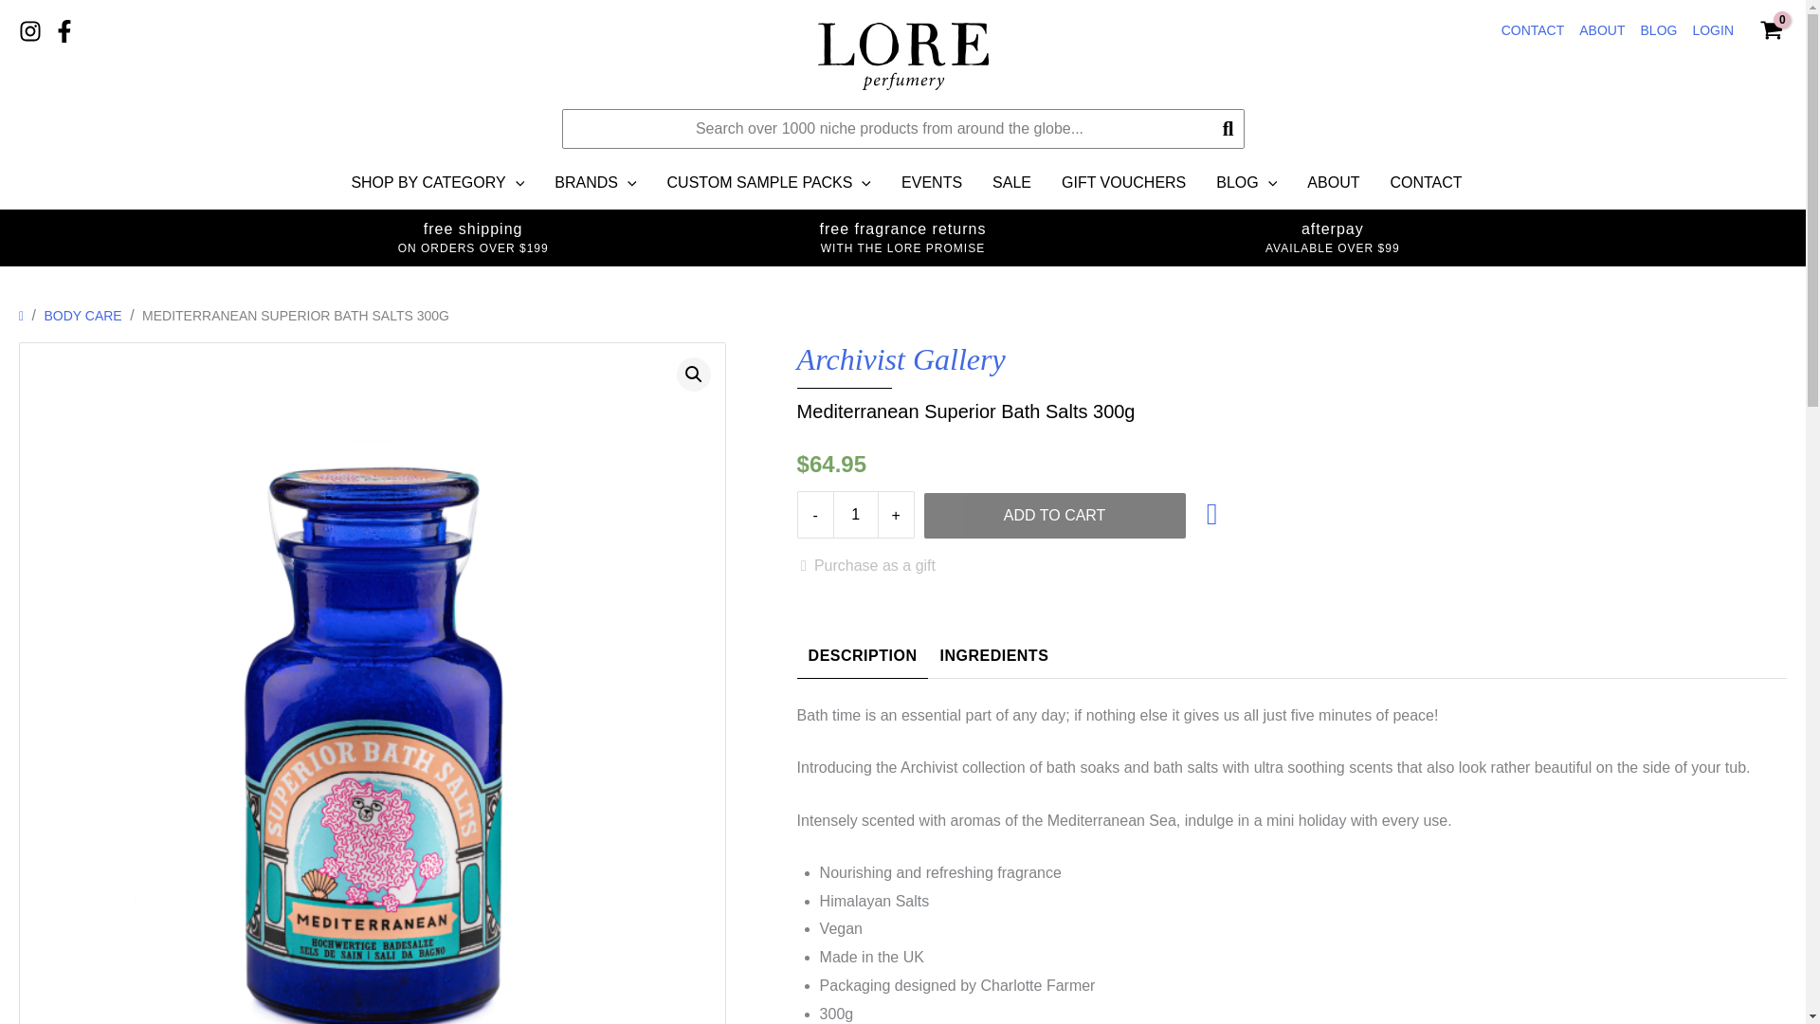  What do you see at coordinates (1713, 30) in the screenshot?
I see `LOGIN` at bounding box center [1713, 30].